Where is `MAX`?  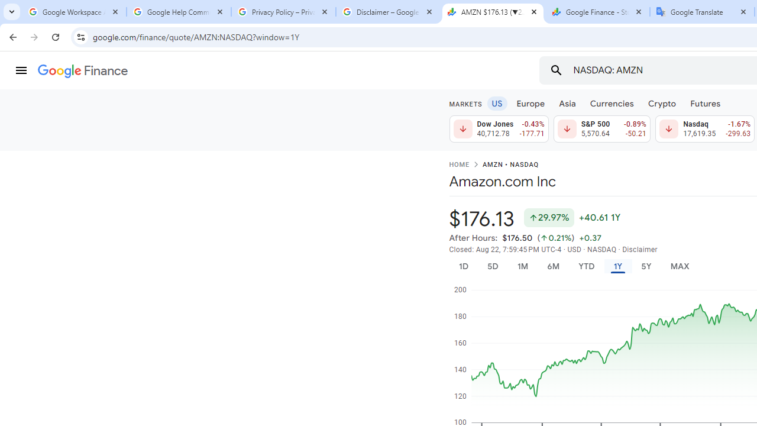 MAX is located at coordinates (680, 266).